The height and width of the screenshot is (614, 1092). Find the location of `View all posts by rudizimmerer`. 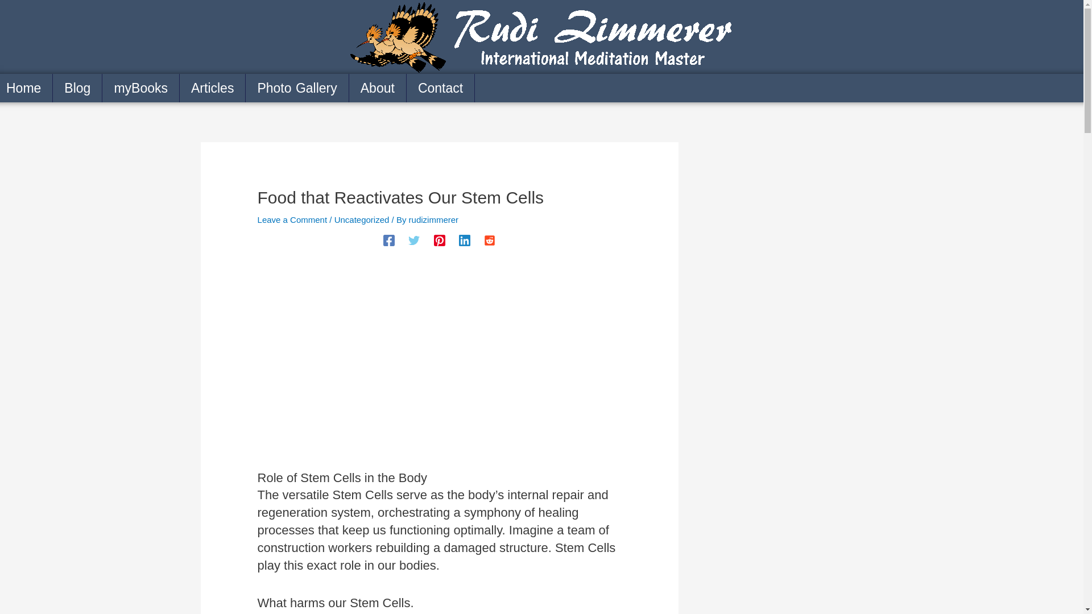

View all posts by rudizimmerer is located at coordinates (433, 219).